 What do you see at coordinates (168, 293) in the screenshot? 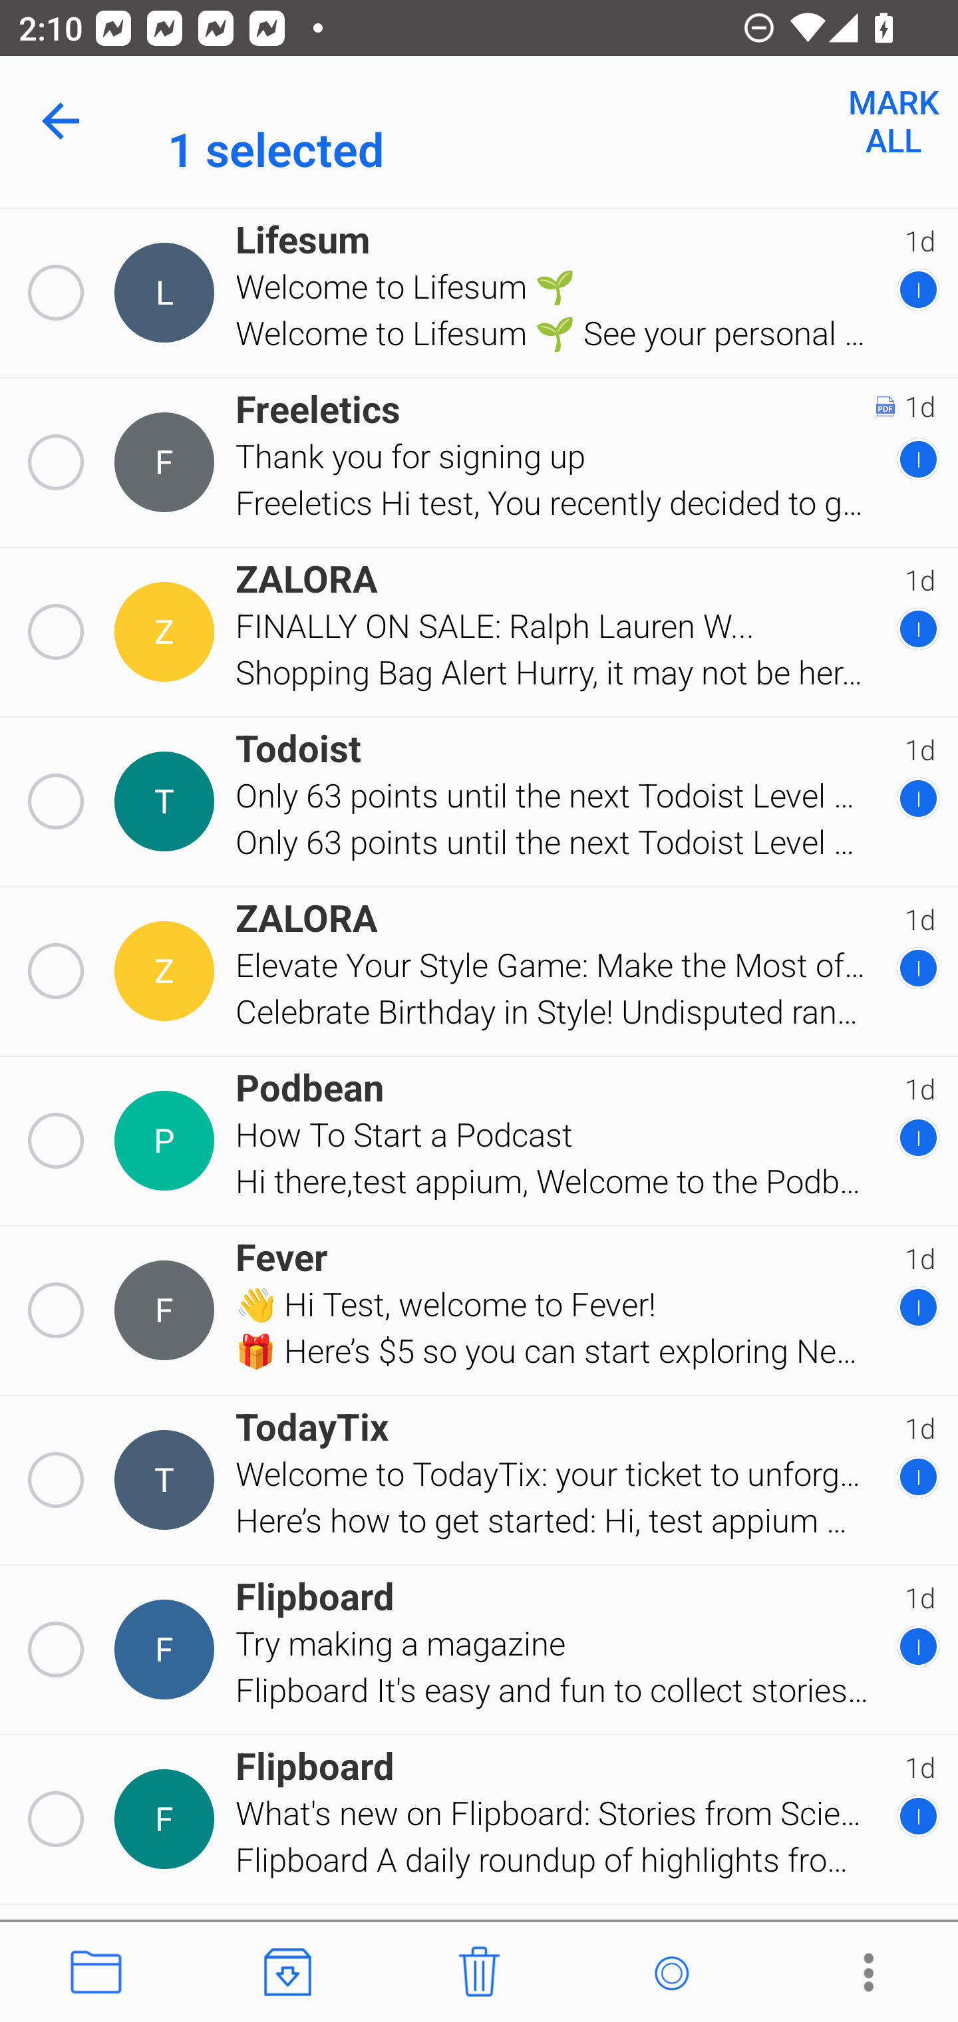
I see `Contact Details` at bounding box center [168, 293].